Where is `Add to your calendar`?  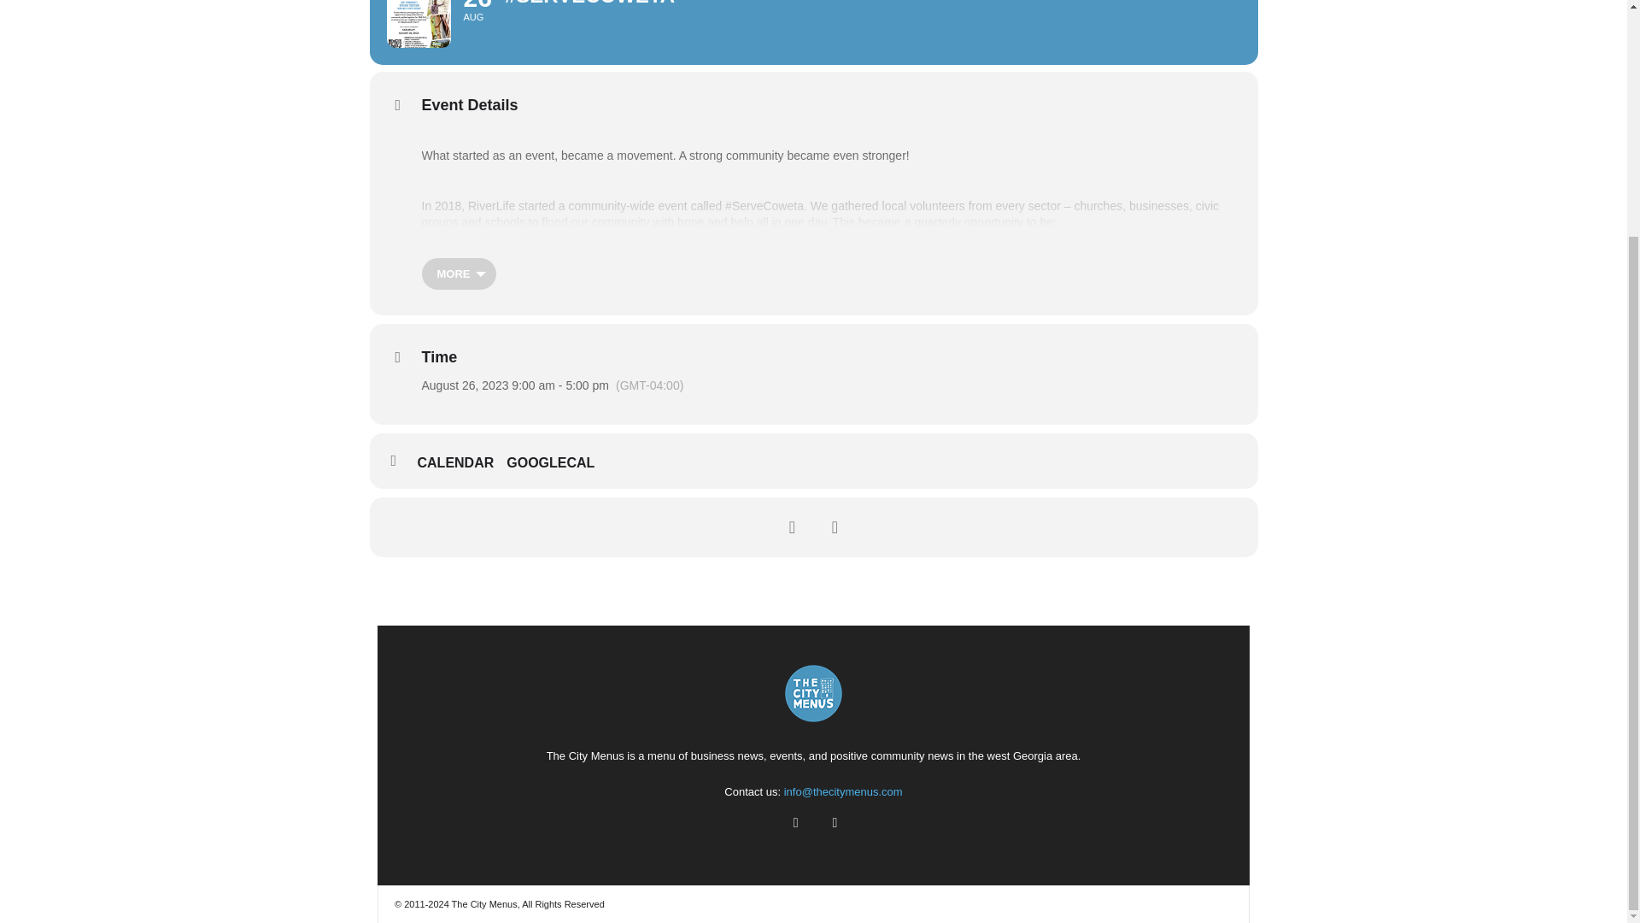 Add to your calendar is located at coordinates (461, 463).